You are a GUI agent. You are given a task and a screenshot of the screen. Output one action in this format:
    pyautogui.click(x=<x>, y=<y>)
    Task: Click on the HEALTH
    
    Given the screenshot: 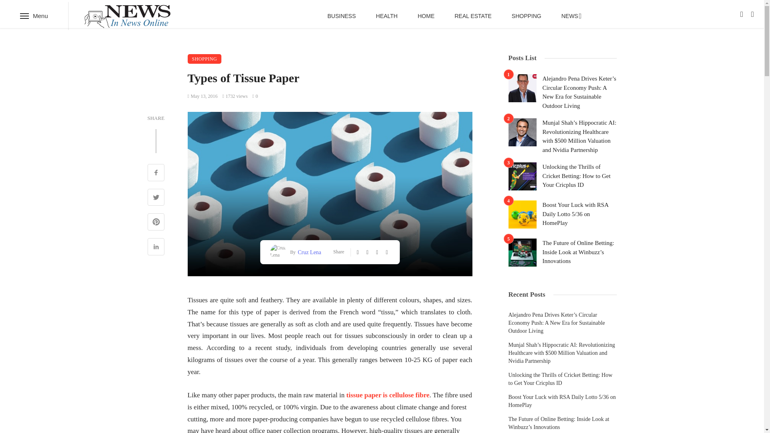 What is the action you would take?
    pyautogui.click(x=387, y=16)
    